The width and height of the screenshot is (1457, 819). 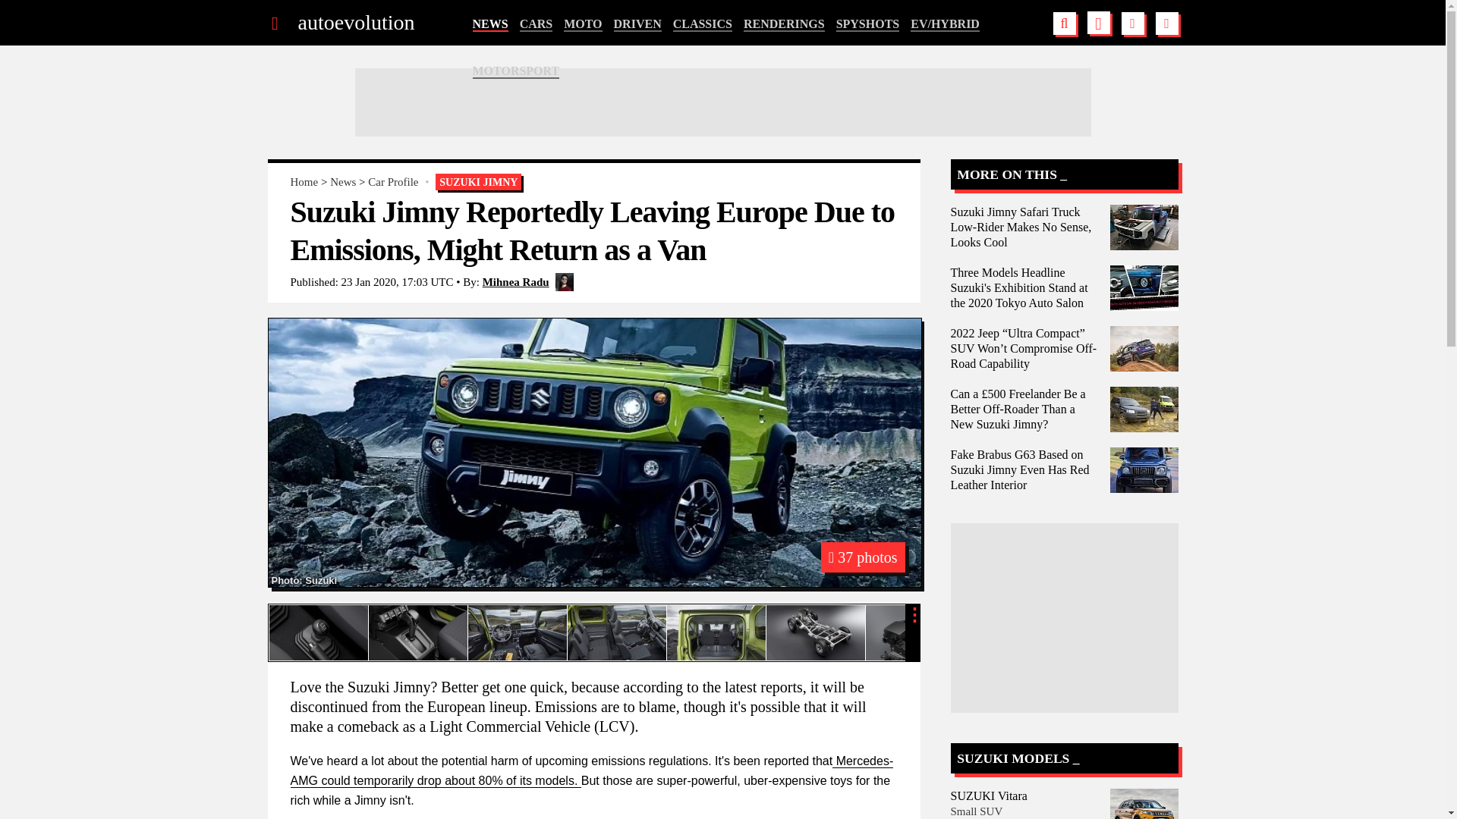 I want to click on MOTORSPORT, so click(x=516, y=71).